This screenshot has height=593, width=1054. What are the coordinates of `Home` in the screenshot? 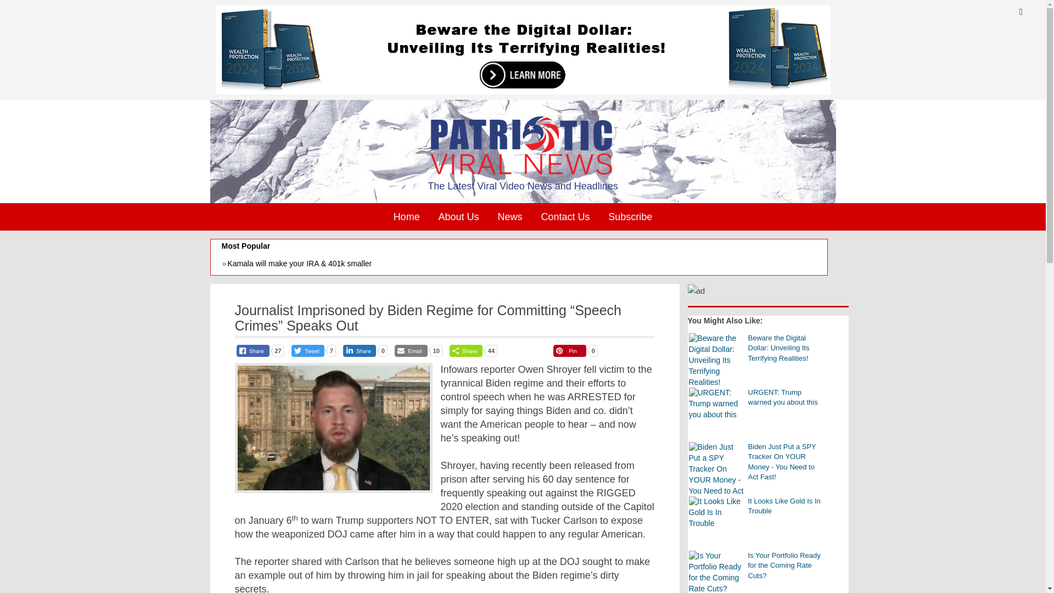 It's located at (406, 217).